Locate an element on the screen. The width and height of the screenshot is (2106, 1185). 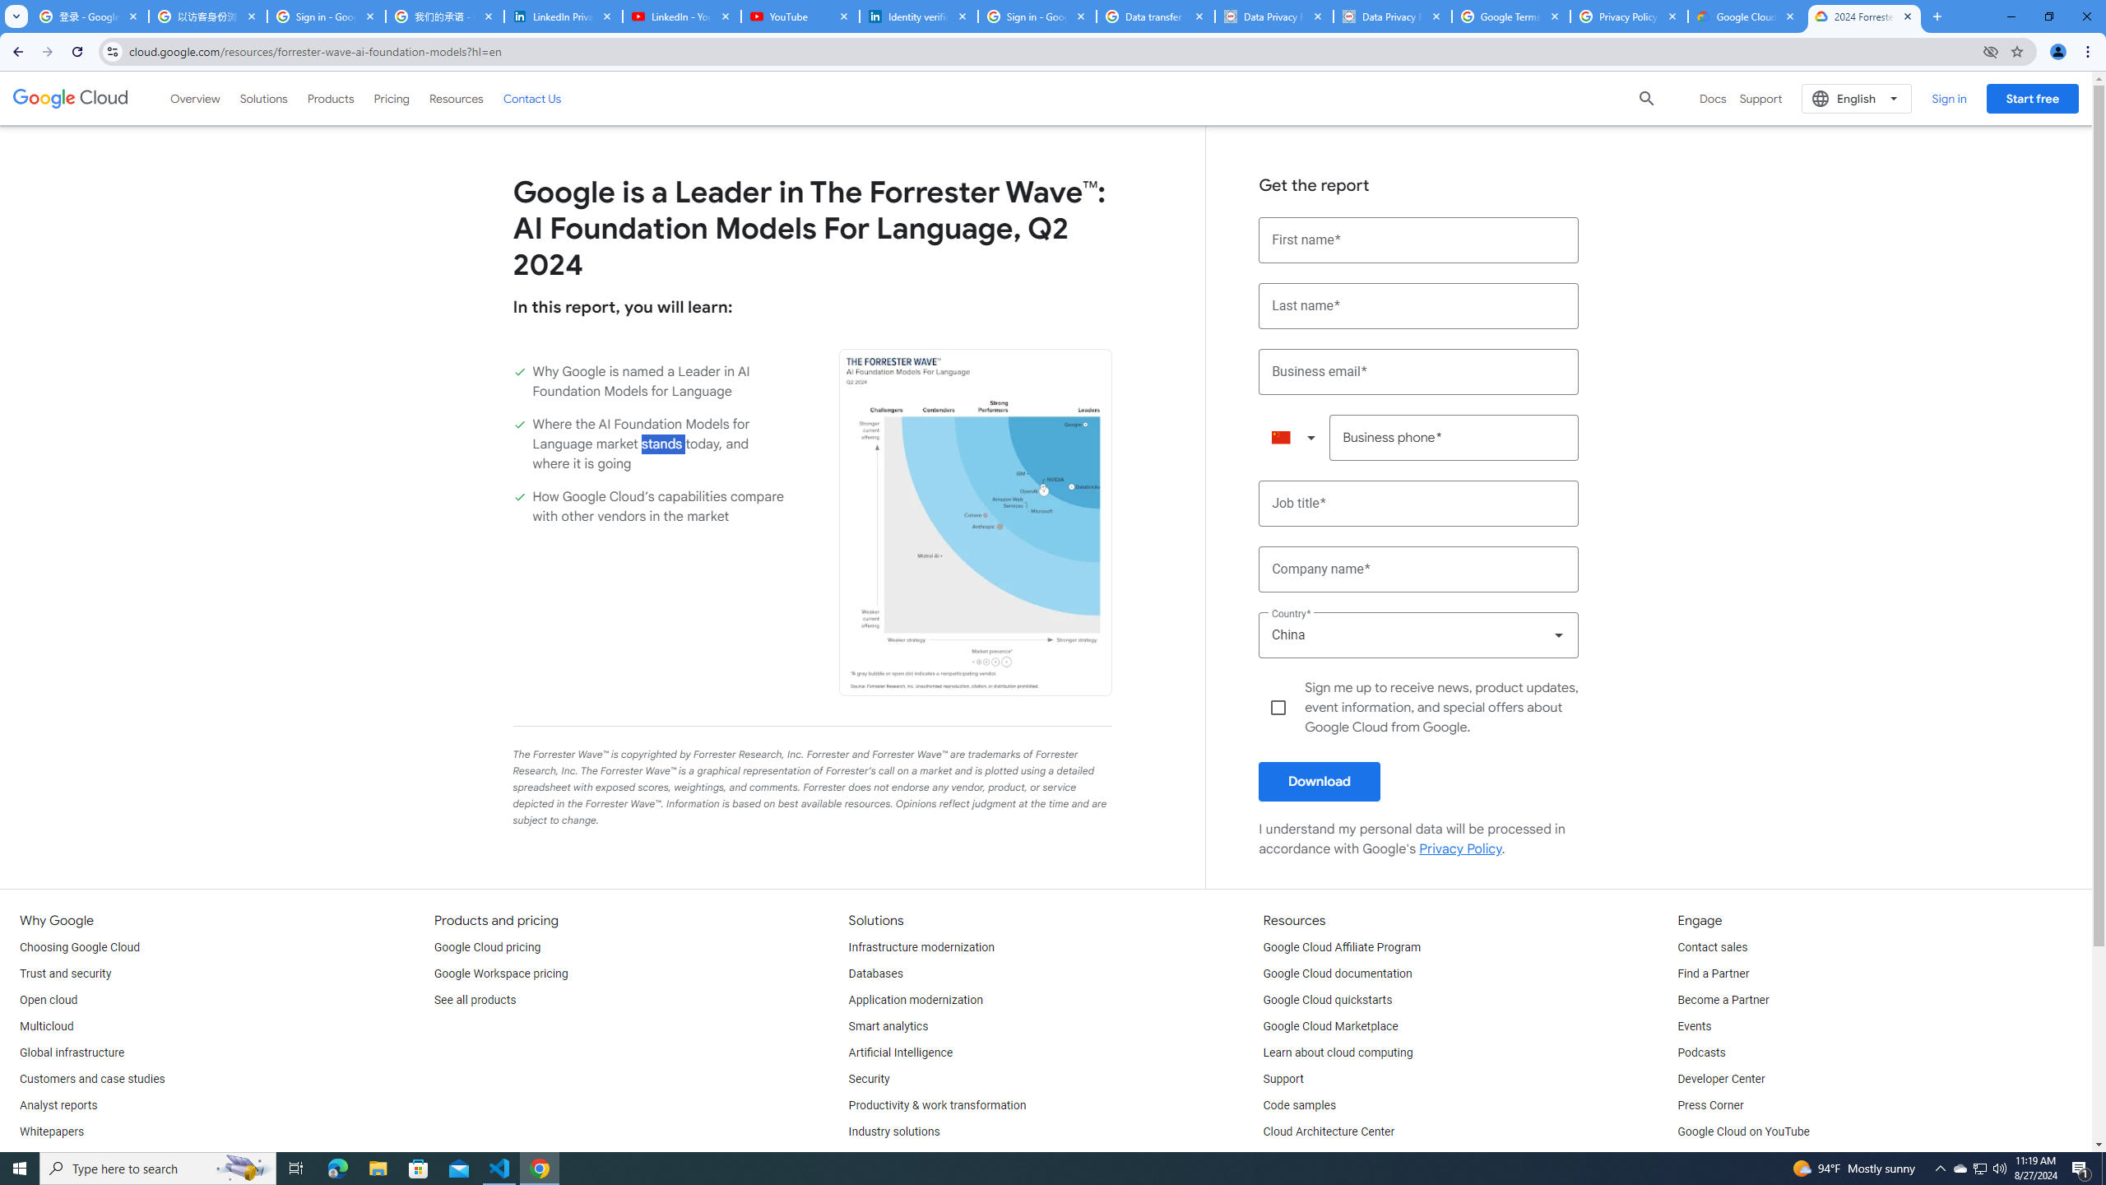
Contact Us is located at coordinates (532, 99).